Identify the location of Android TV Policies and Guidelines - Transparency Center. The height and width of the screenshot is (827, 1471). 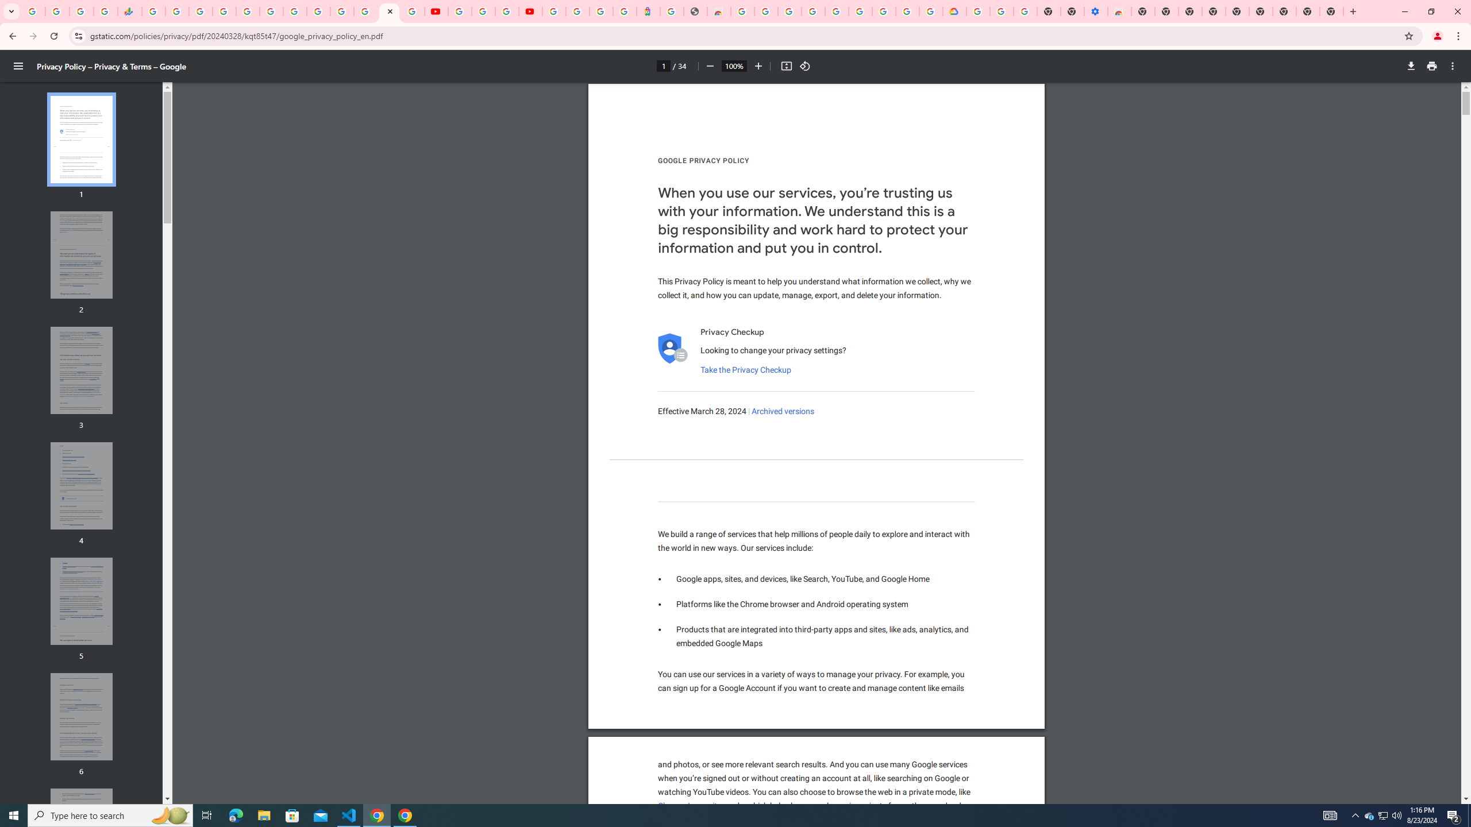
(294, 11).